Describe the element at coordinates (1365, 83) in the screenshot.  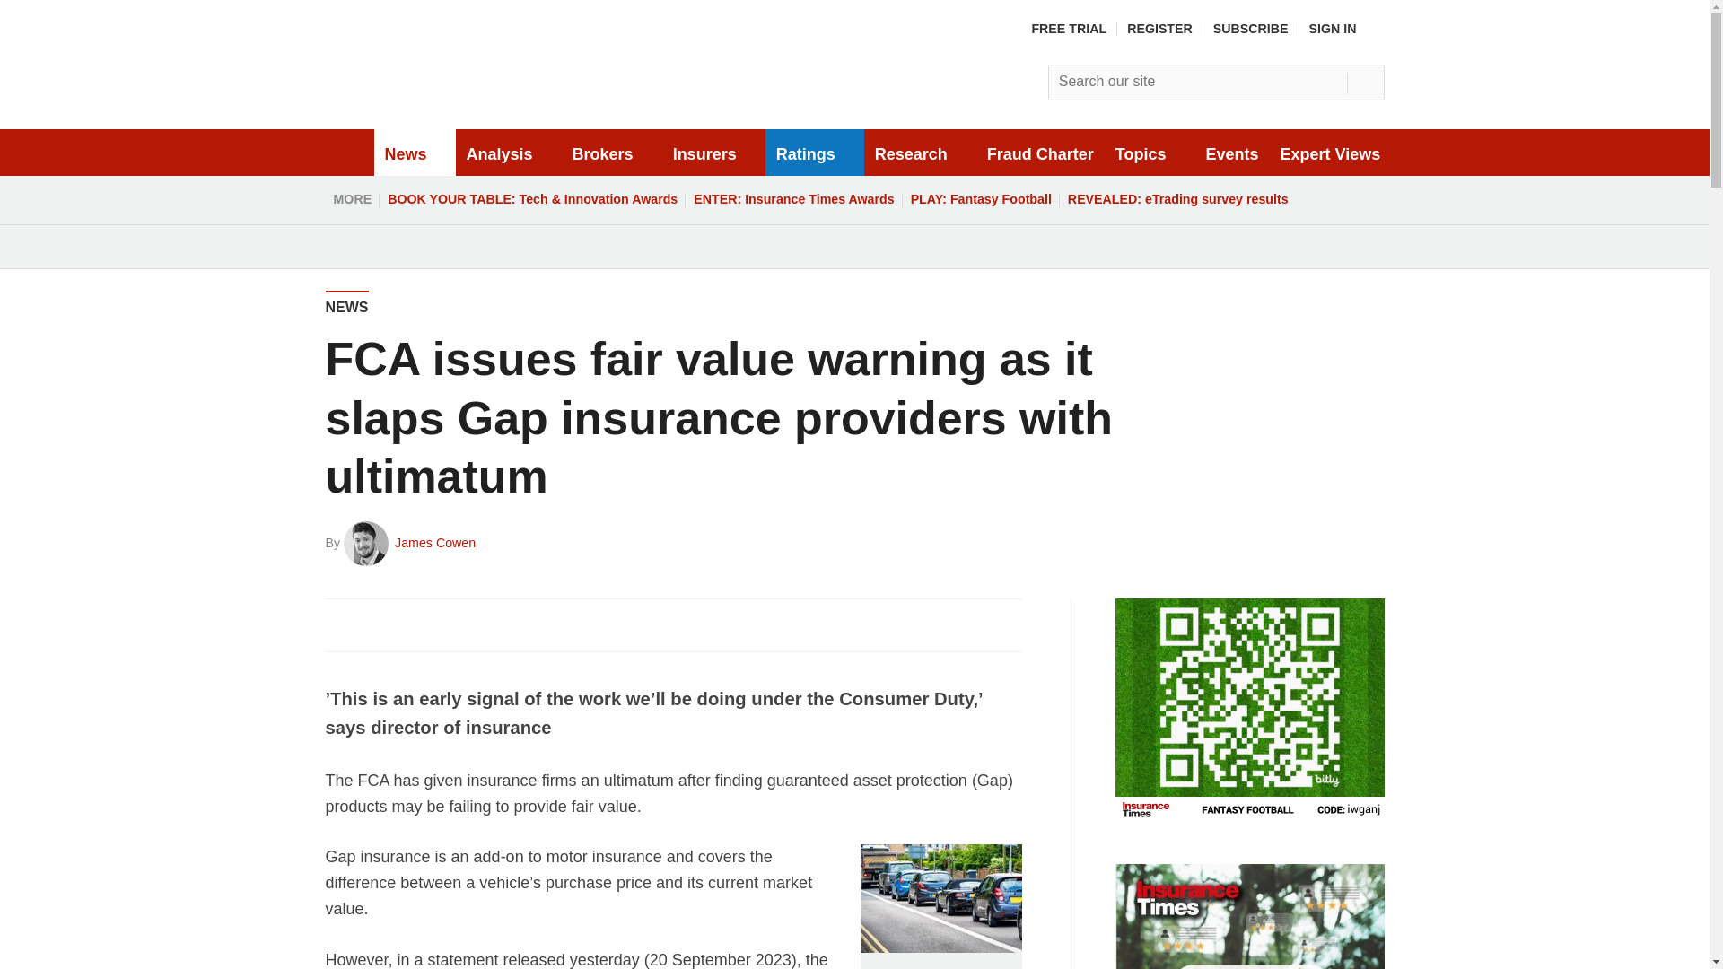
I see `SEARCH` at that location.